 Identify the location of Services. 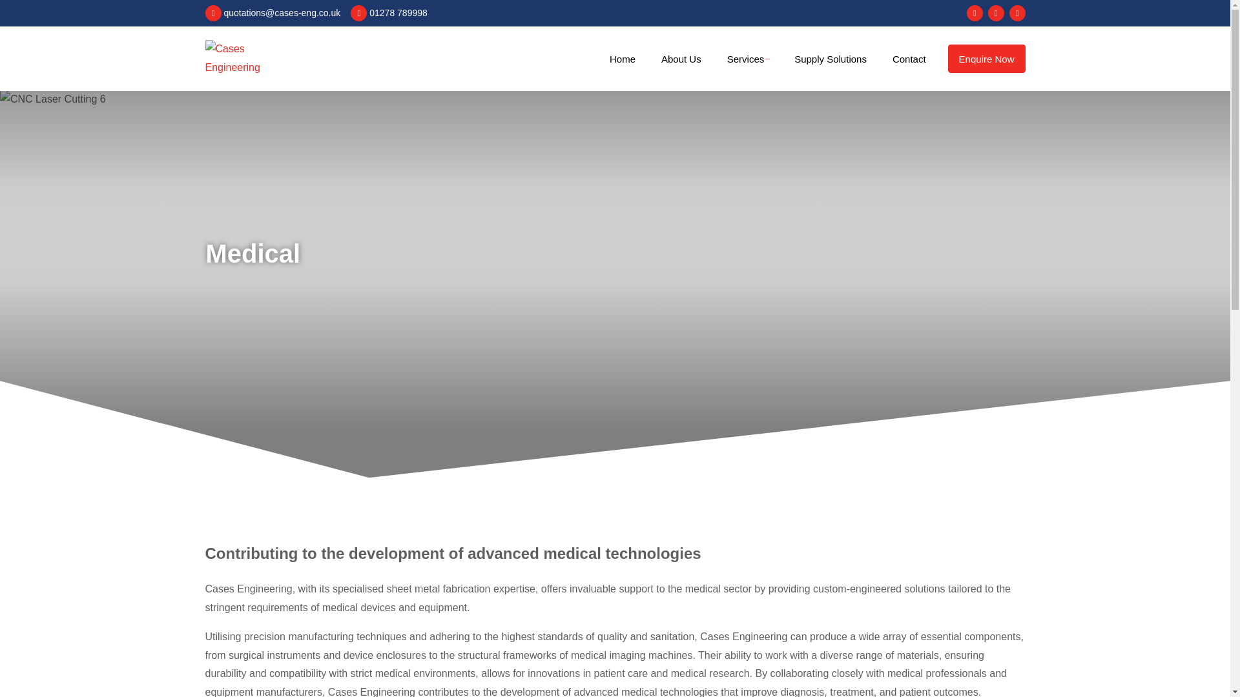
(747, 58).